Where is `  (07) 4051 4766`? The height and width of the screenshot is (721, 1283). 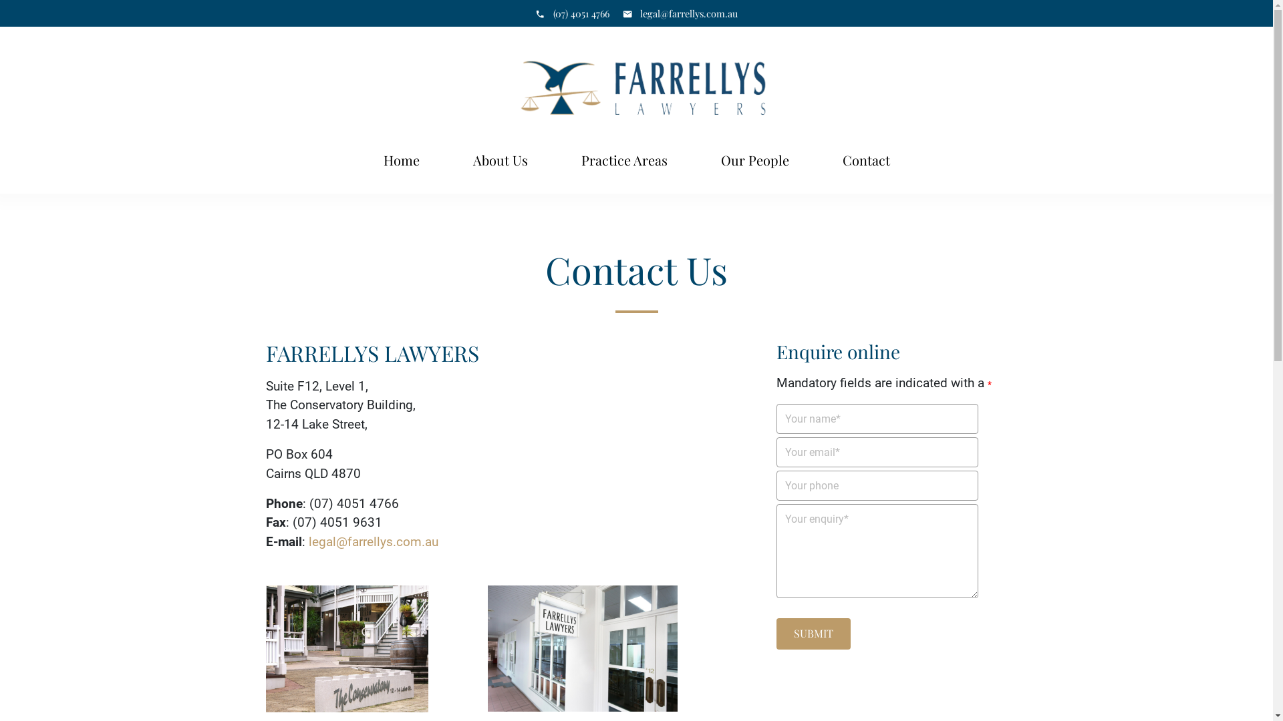   (07) 4051 4766 is located at coordinates (572, 13).